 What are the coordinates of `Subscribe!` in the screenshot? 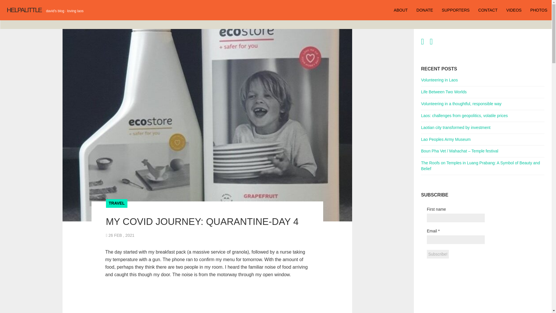 It's located at (438, 254).